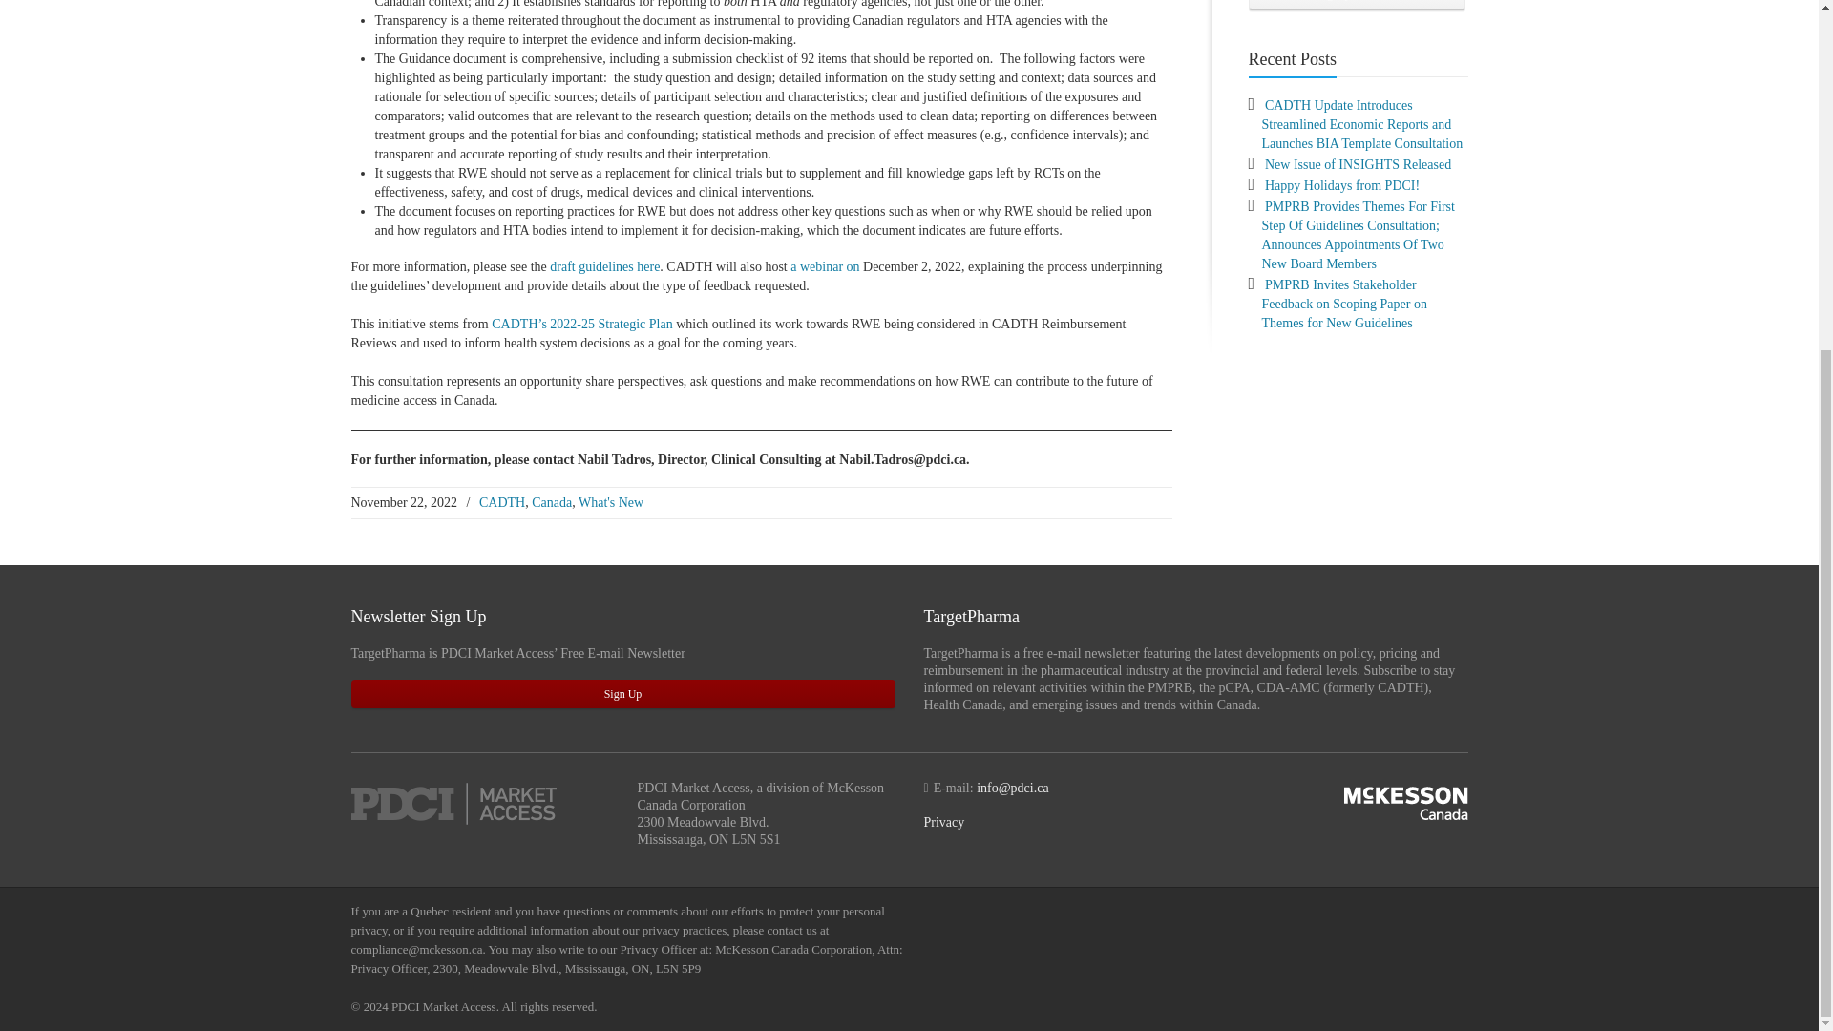 This screenshot has height=1031, width=1833. What do you see at coordinates (1358, 164) in the screenshot?
I see `New Issue of INSIGHTS Released` at bounding box center [1358, 164].